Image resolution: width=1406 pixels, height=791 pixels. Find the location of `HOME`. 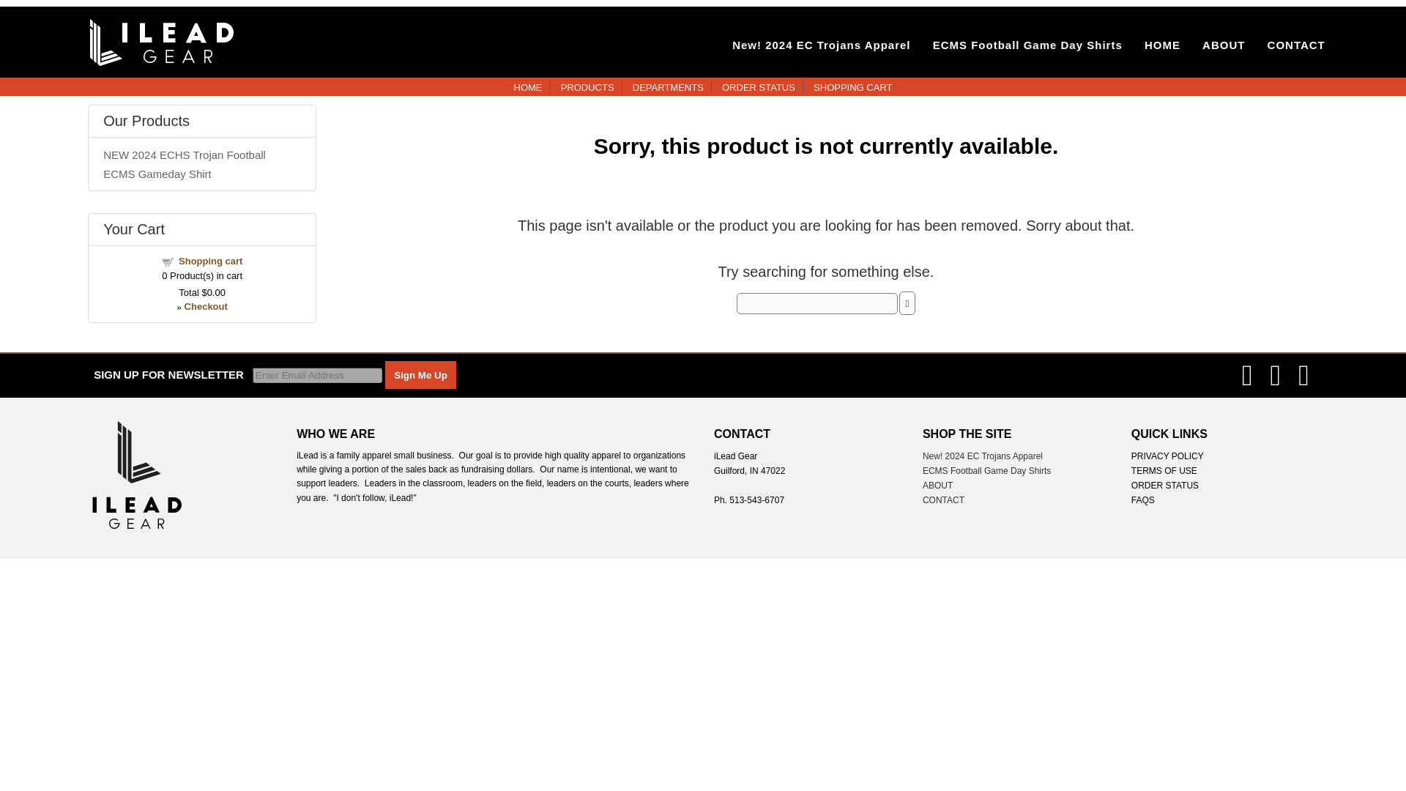

HOME is located at coordinates (529, 88).